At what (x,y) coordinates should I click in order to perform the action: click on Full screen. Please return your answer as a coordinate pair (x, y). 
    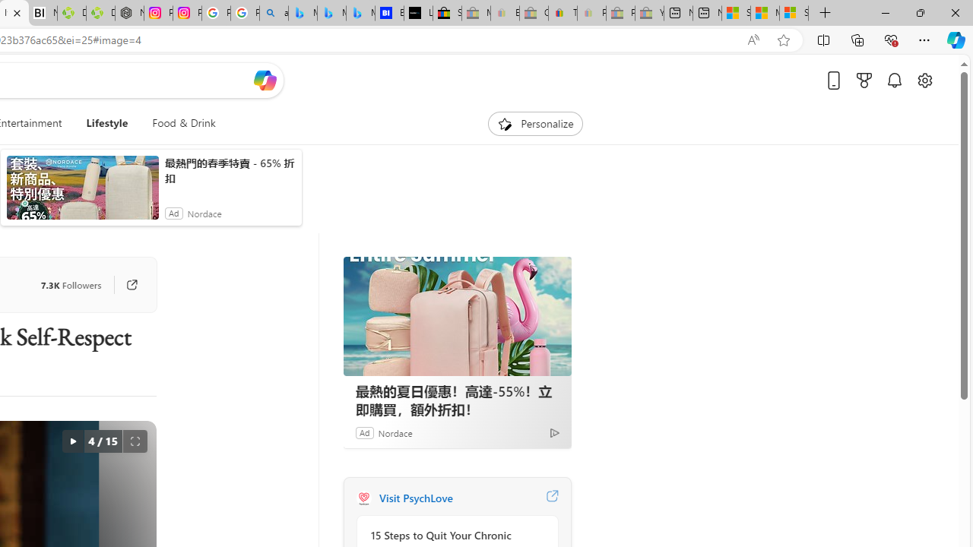
    Looking at the image, I should click on (135, 441).